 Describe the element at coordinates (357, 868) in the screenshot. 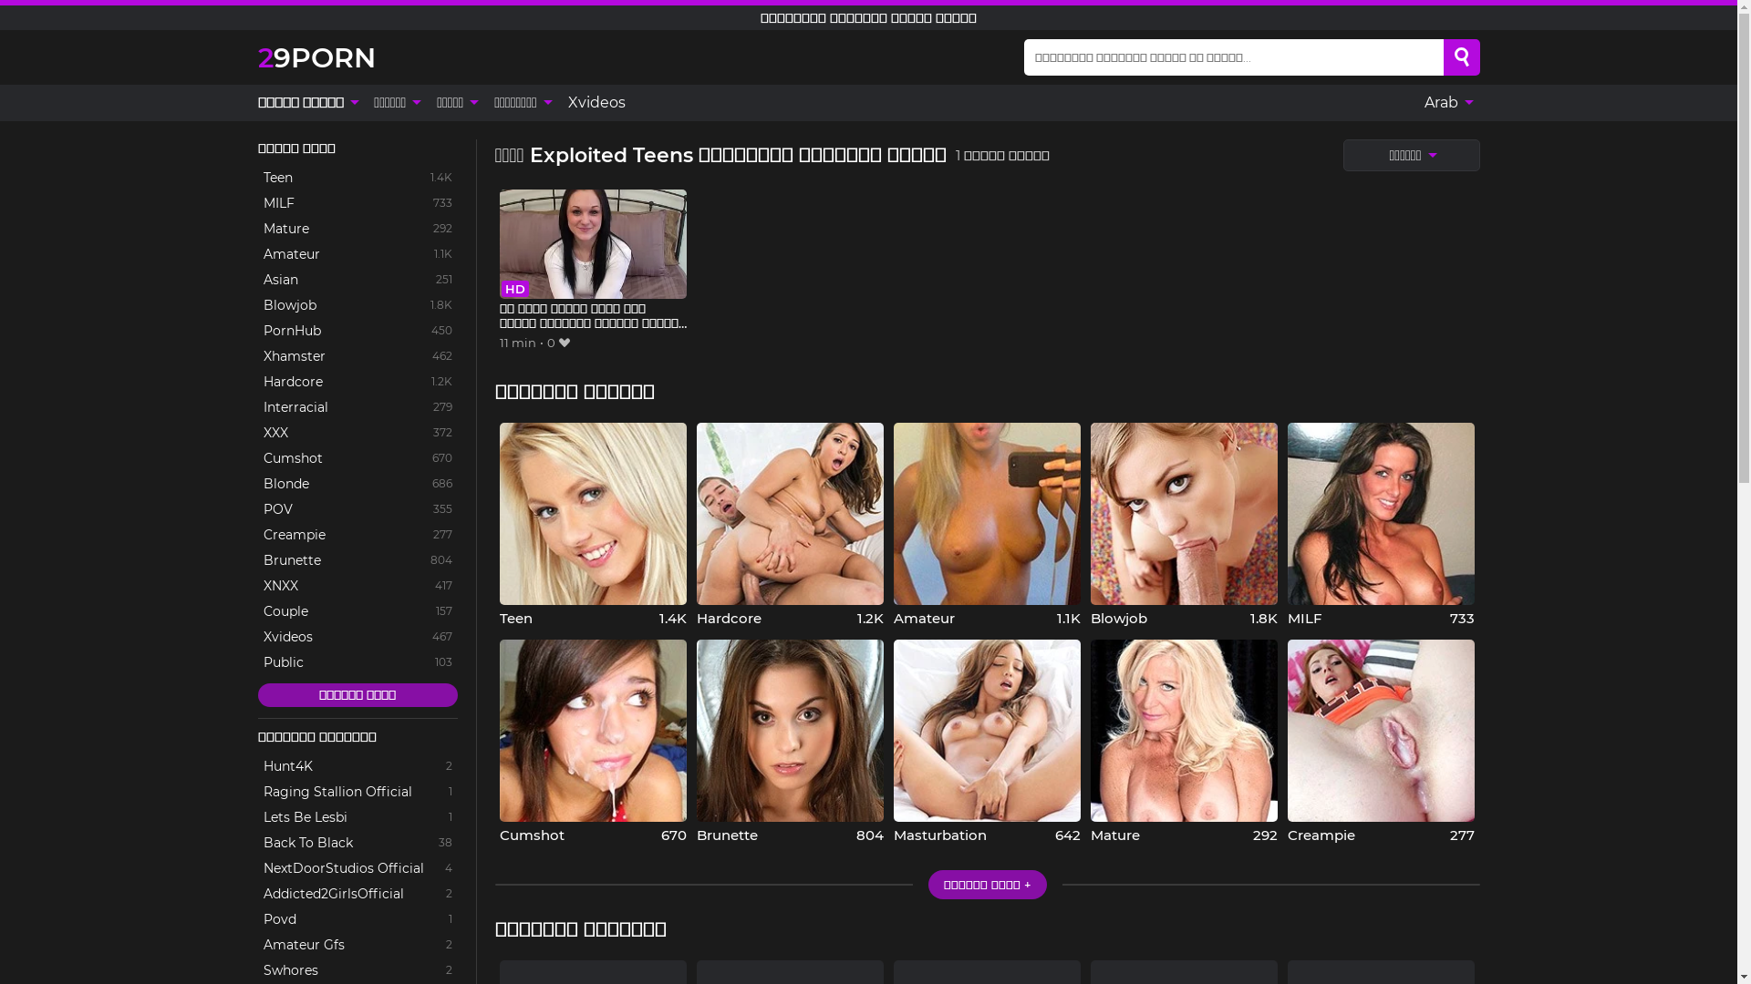

I see `NextDoorStudios Official` at that location.